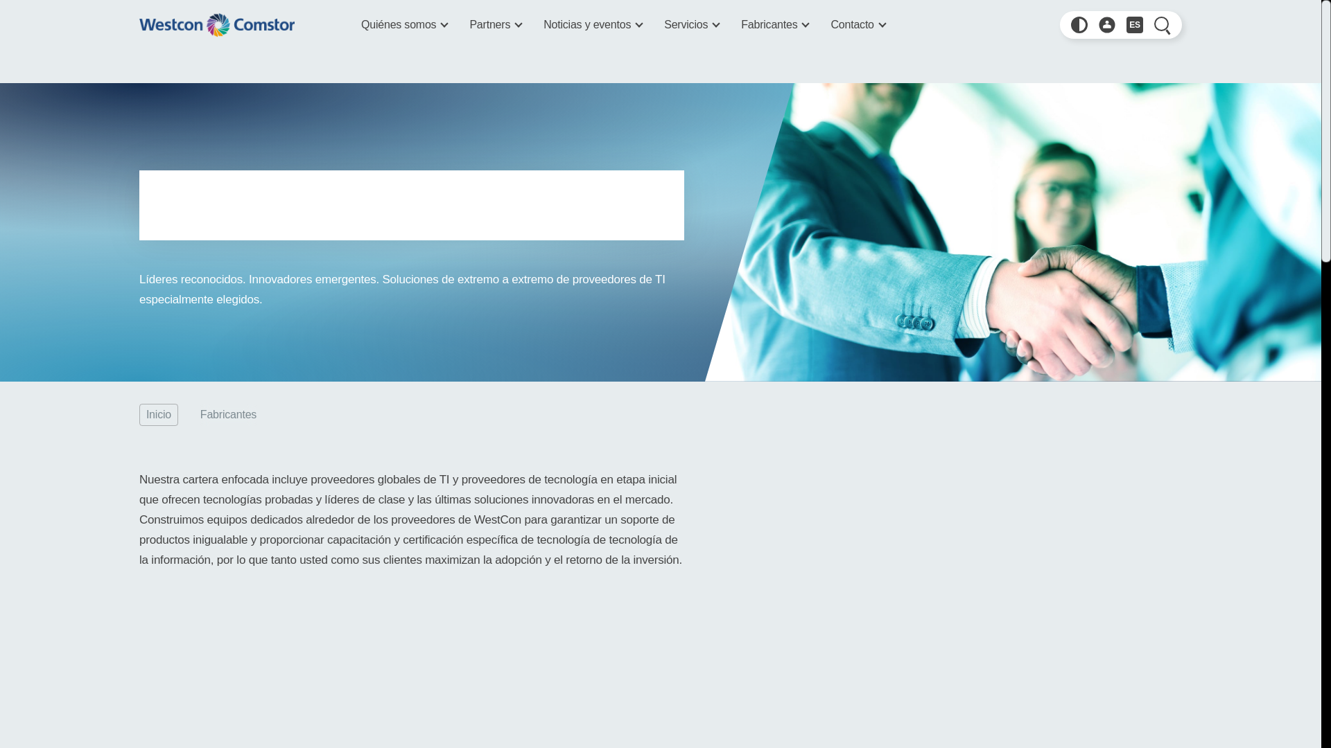 The height and width of the screenshot is (748, 1331). What do you see at coordinates (592, 24) in the screenshot?
I see `Noticias y eventos` at bounding box center [592, 24].